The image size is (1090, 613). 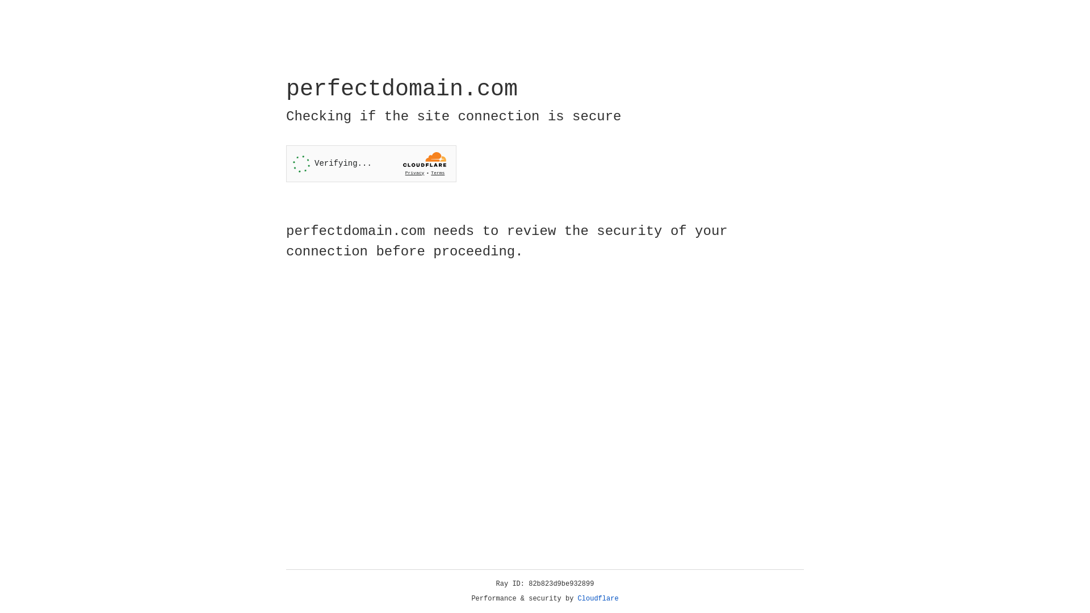 What do you see at coordinates (371, 163) in the screenshot?
I see `Widget containing a Cloudflare security challenge` at bounding box center [371, 163].